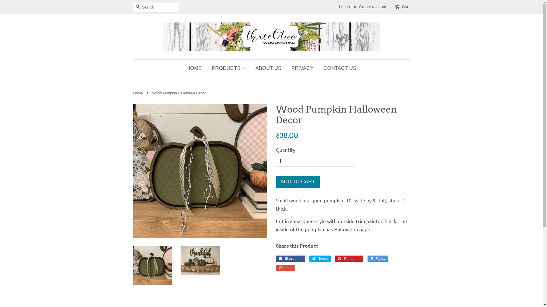  What do you see at coordinates (196, 68) in the screenshot?
I see `HOME` at bounding box center [196, 68].